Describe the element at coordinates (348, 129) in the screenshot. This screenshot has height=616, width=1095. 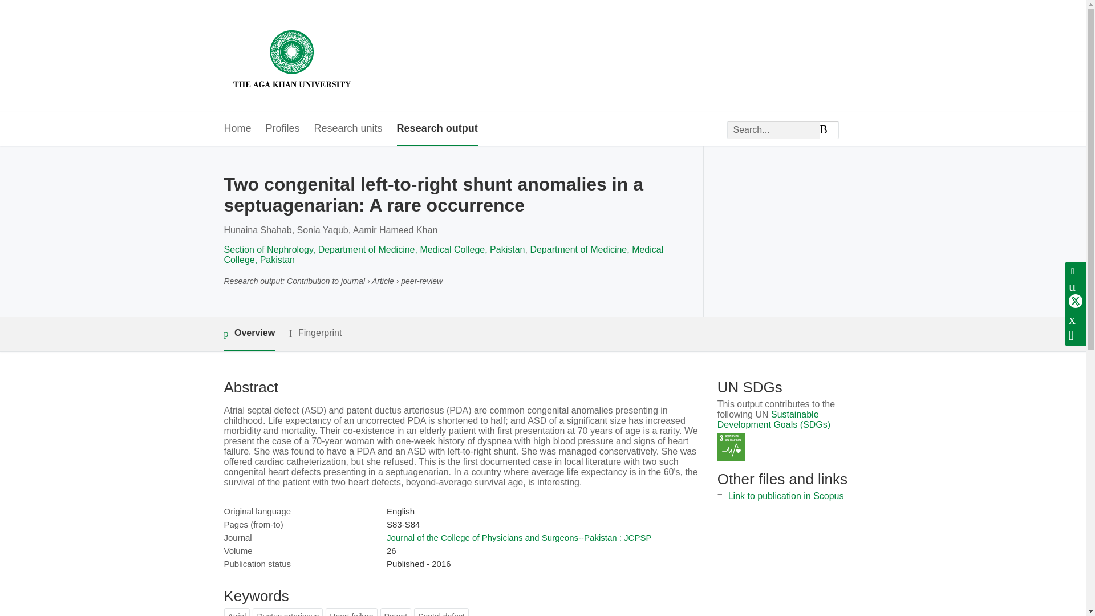
I see `Research units` at that location.